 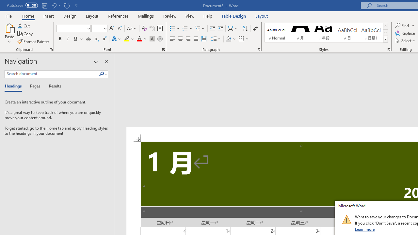 What do you see at coordinates (170, 16) in the screenshot?
I see `Review` at bounding box center [170, 16].